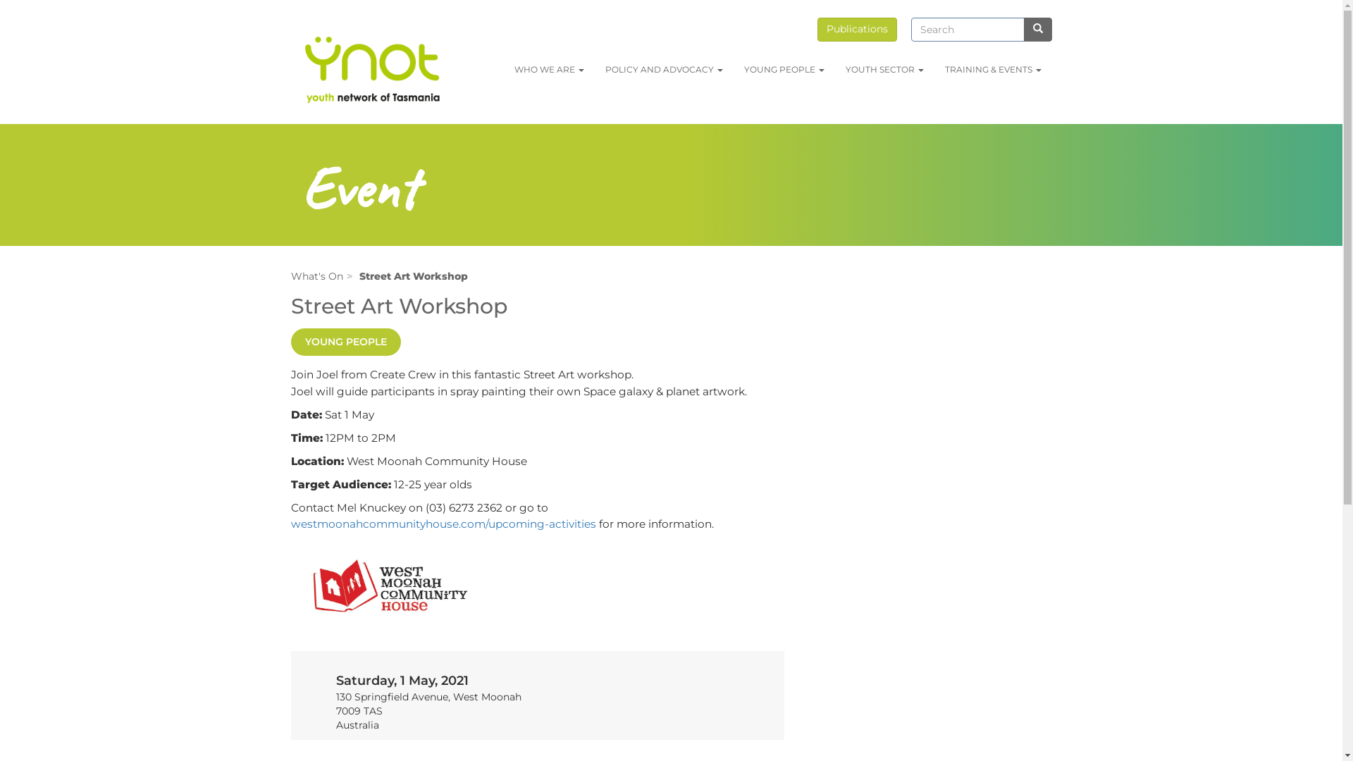 The height and width of the screenshot is (761, 1353). Describe the element at coordinates (443, 524) in the screenshot. I see `westmoonahcommunityhouse.com/upcoming-activities` at that location.